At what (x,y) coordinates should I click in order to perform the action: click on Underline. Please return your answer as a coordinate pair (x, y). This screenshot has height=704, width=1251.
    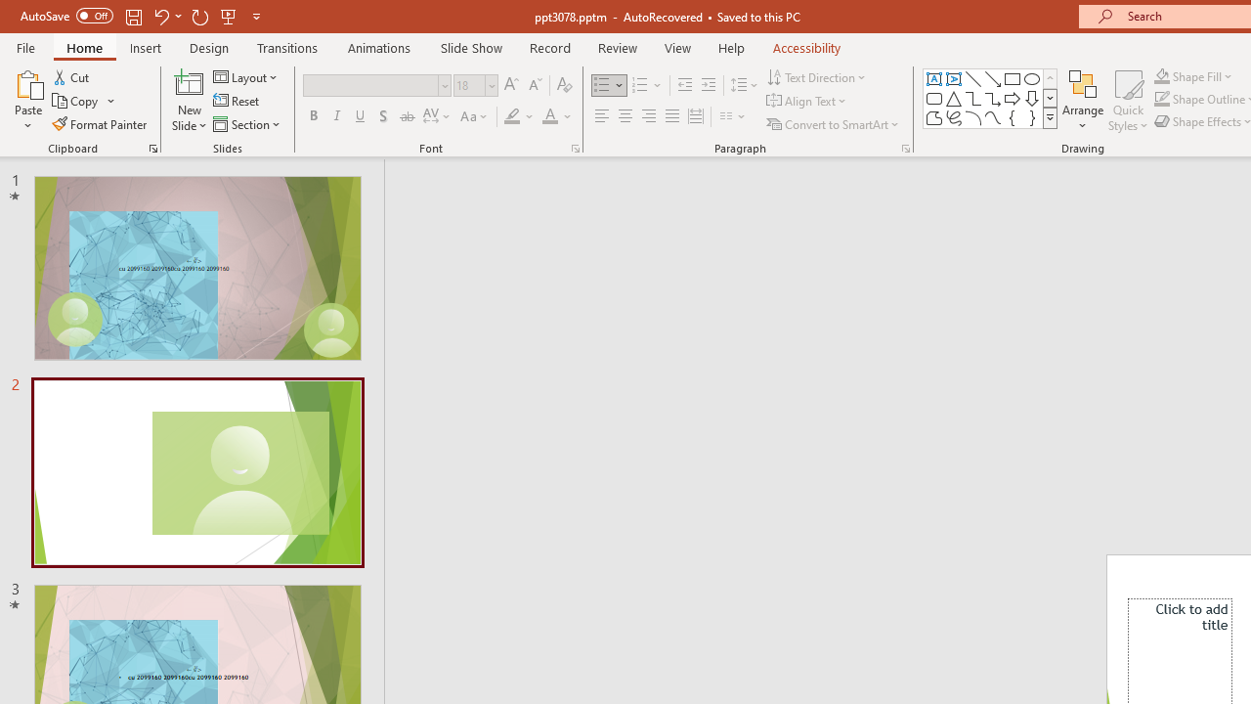
    Looking at the image, I should click on (361, 117).